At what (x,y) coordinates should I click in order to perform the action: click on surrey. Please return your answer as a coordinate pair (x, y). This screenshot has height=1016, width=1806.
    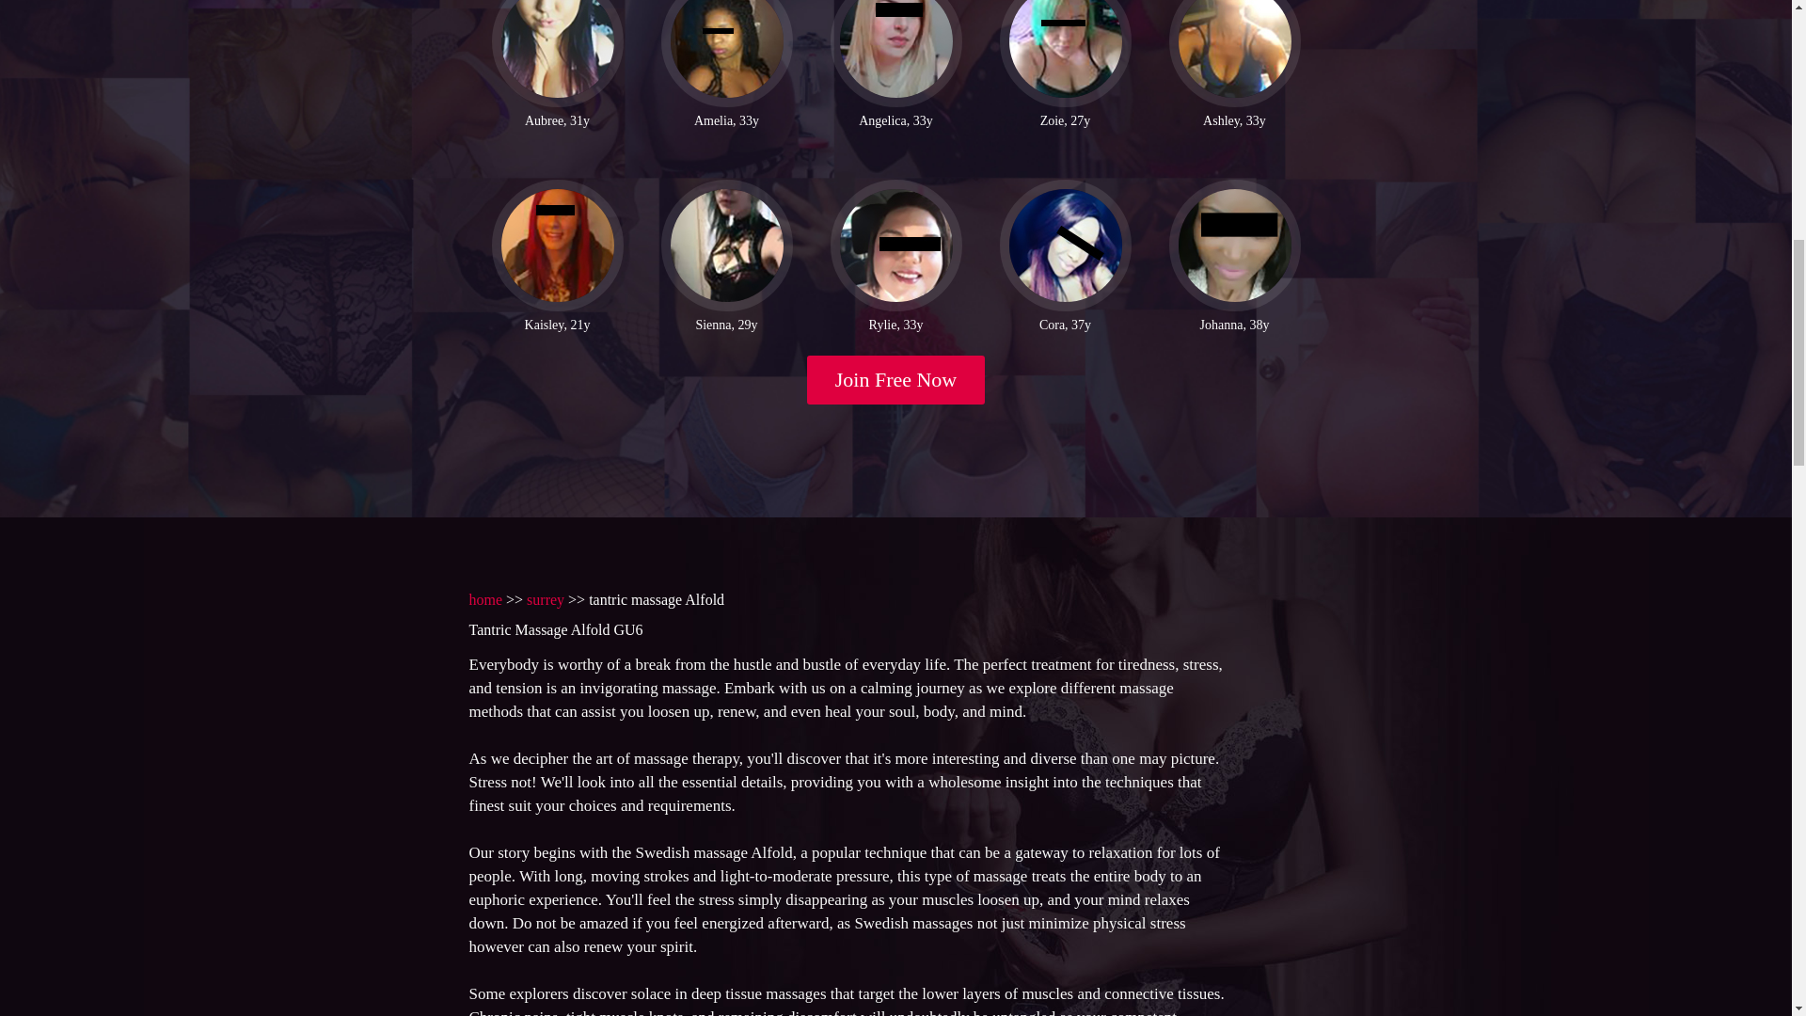
    Looking at the image, I should click on (546, 598).